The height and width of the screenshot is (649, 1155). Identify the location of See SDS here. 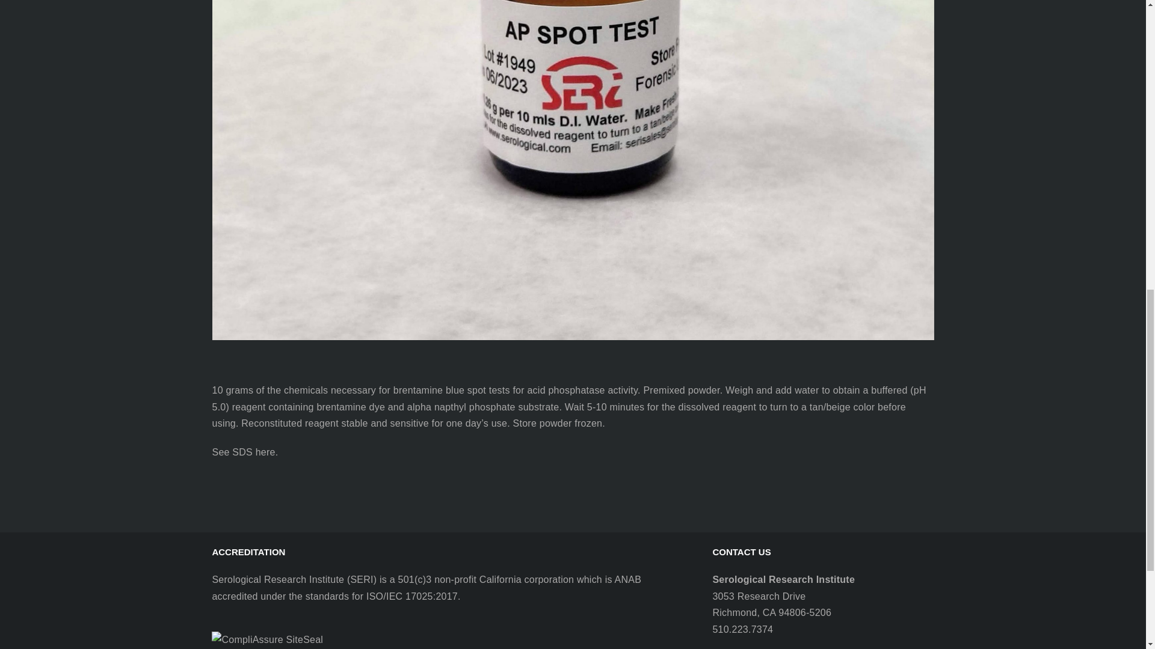
(243, 452).